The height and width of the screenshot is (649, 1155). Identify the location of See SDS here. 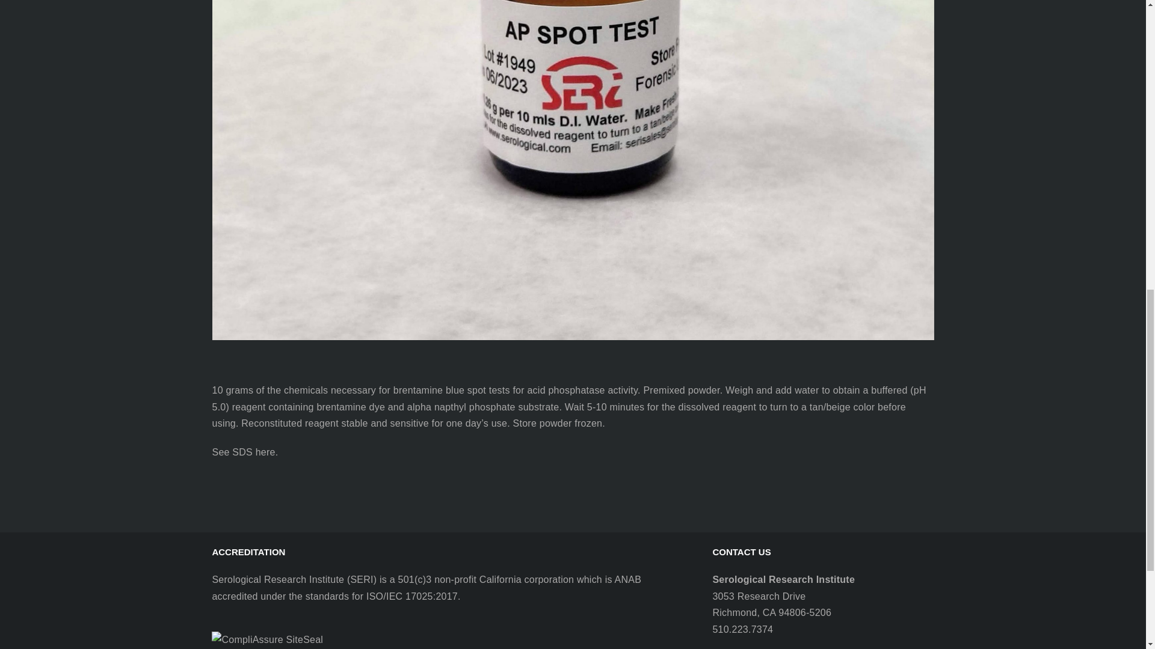
(243, 452).